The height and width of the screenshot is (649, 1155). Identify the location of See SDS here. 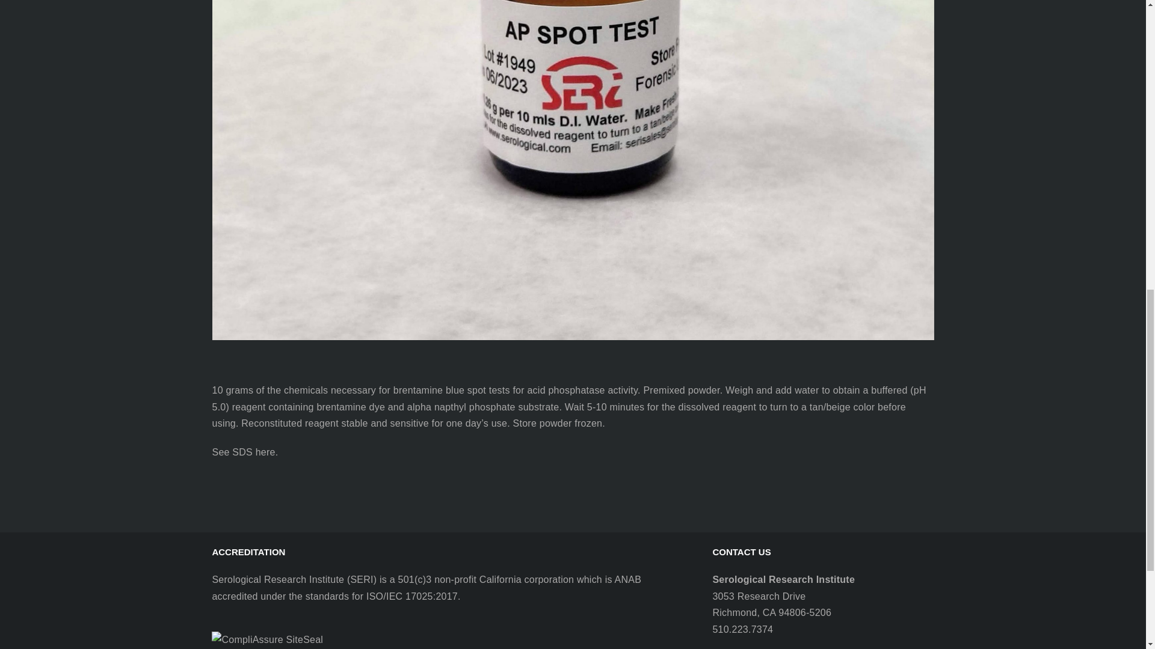
(243, 452).